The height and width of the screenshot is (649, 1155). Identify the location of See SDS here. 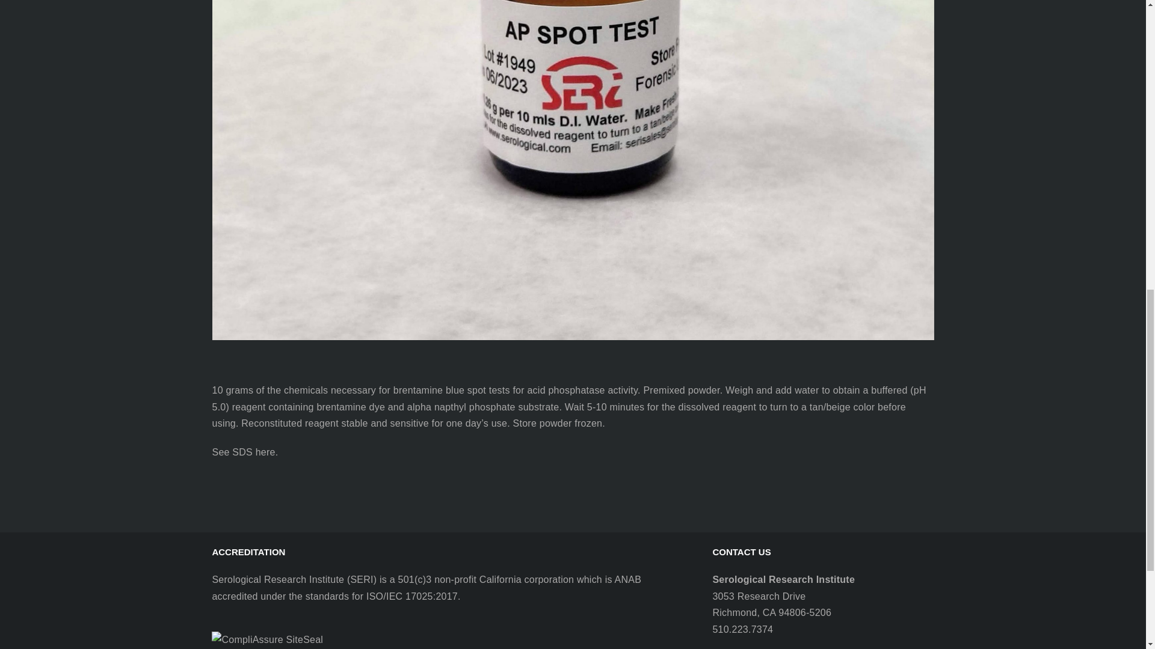
(243, 452).